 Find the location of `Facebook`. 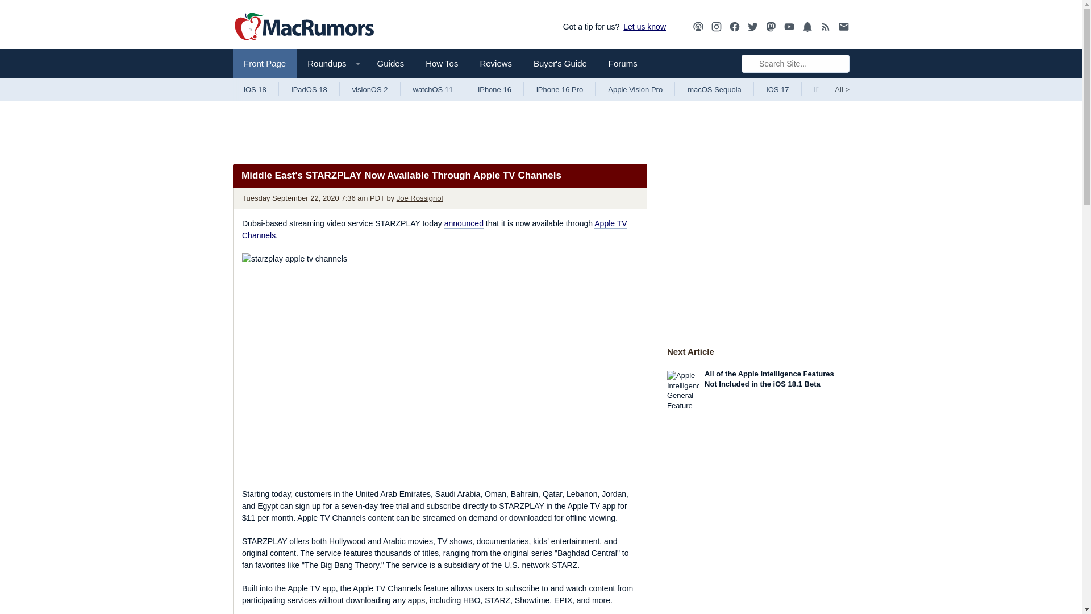

Facebook is located at coordinates (734, 27).